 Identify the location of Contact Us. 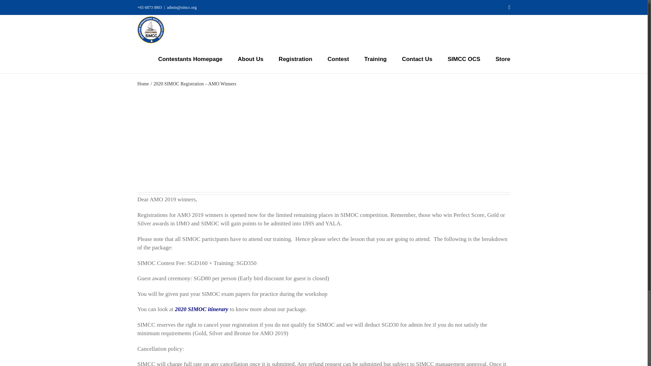
(417, 59).